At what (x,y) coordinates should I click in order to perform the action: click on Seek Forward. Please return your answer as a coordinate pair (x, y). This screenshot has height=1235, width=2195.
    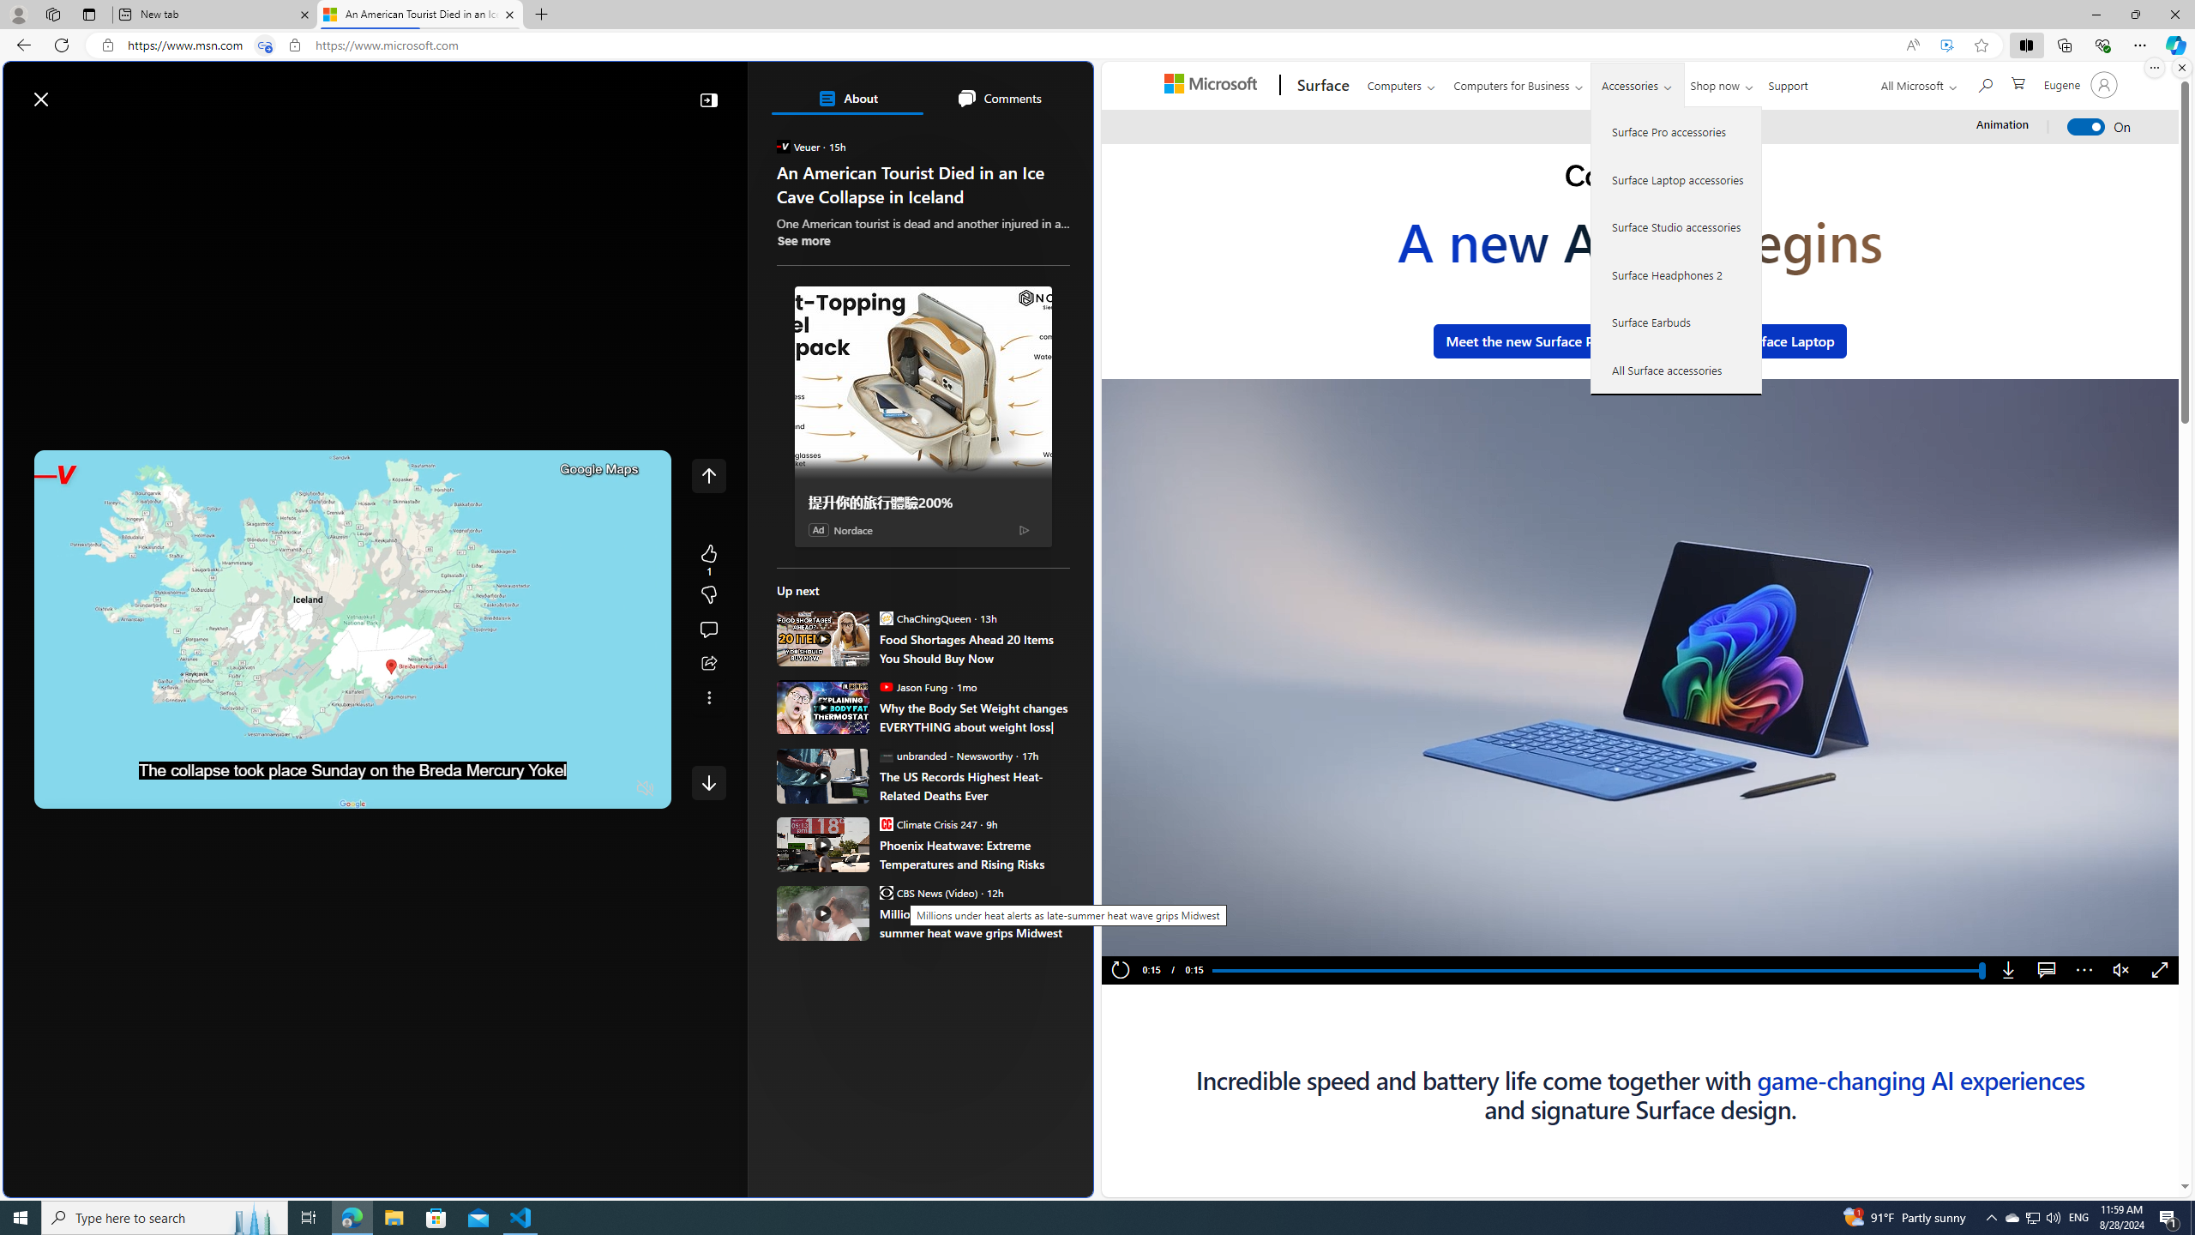
    Looking at the image, I should click on (128, 789).